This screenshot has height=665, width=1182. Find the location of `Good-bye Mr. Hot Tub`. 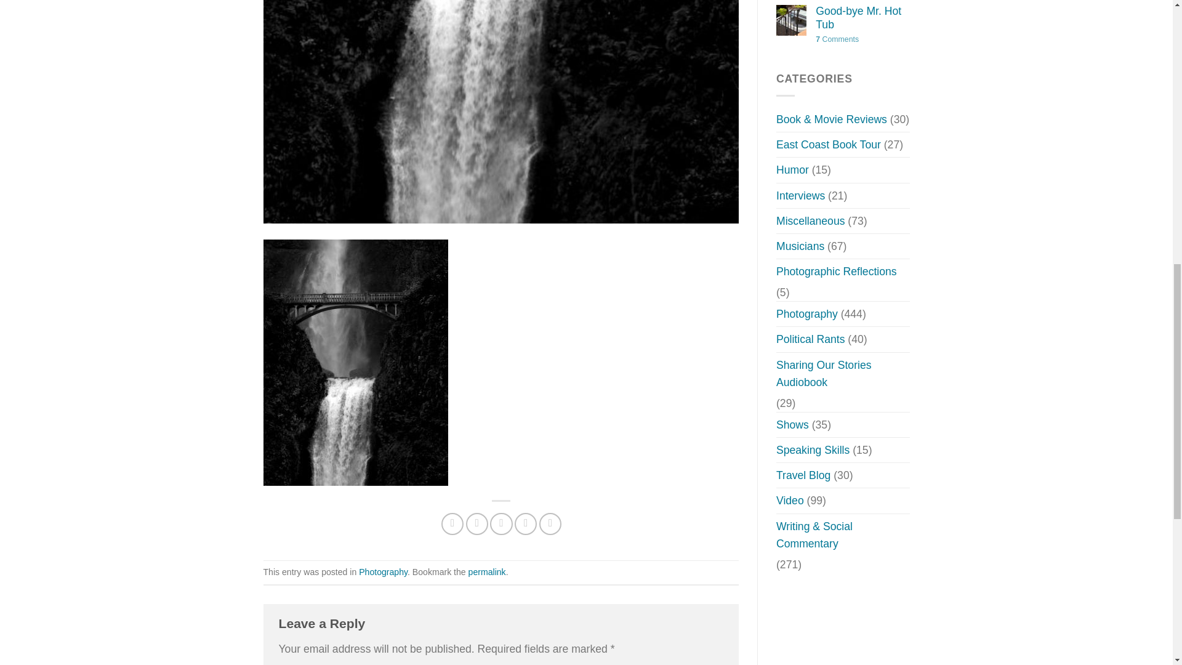

Good-bye Mr. Hot Tub is located at coordinates (862, 18).